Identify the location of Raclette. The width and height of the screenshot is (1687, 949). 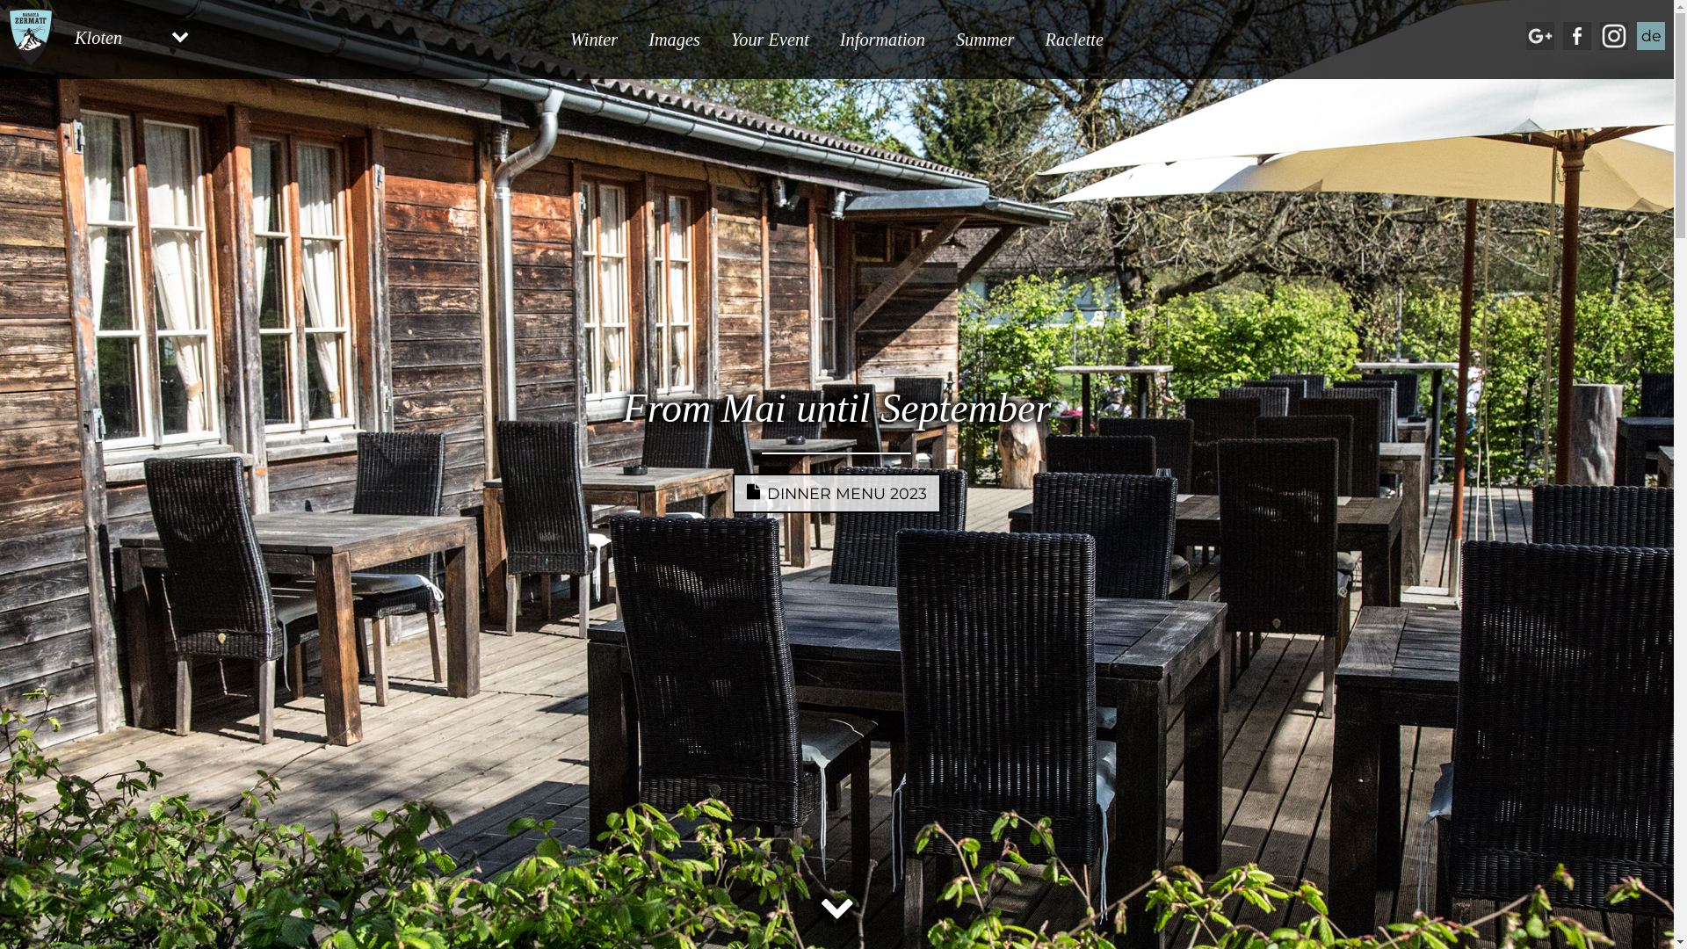
(1075, 40).